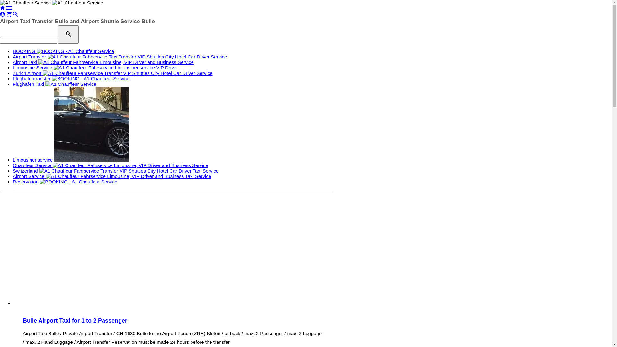 The height and width of the screenshot is (347, 617). I want to click on Airport Service, so click(112, 176).